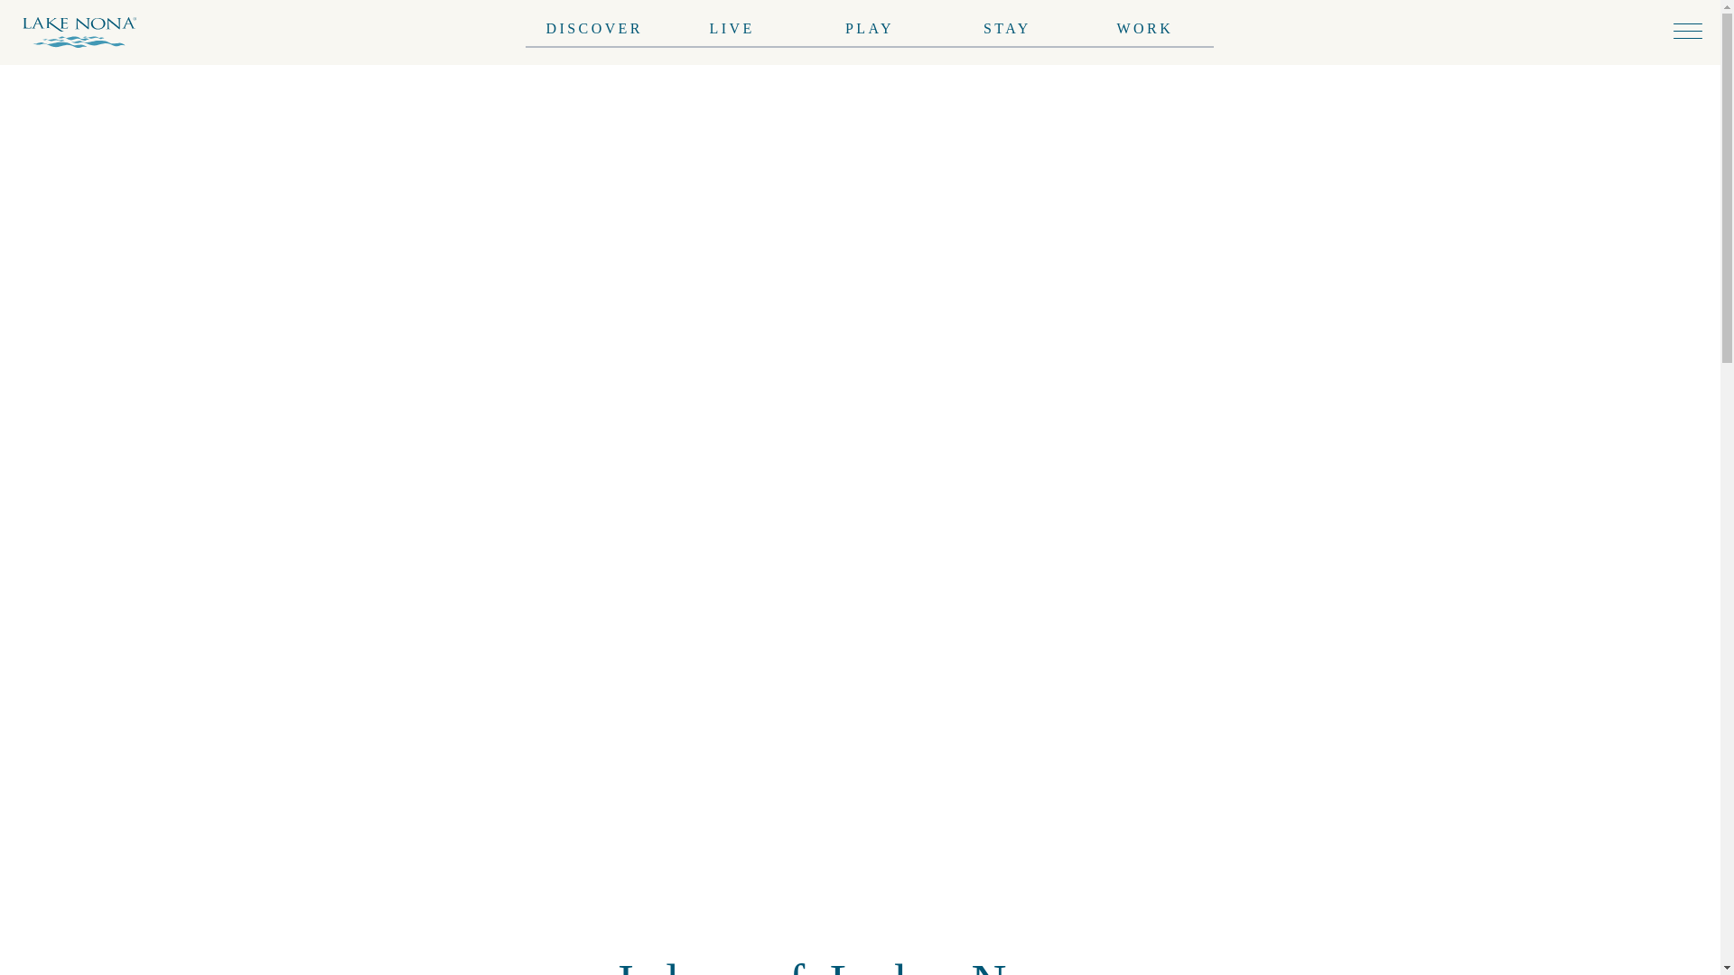 Image resolution: width=1734 pixels, height=975 pixels. Describe the element at coordinates (732, 20) in the screenshot. I see `LIVE` at that location.